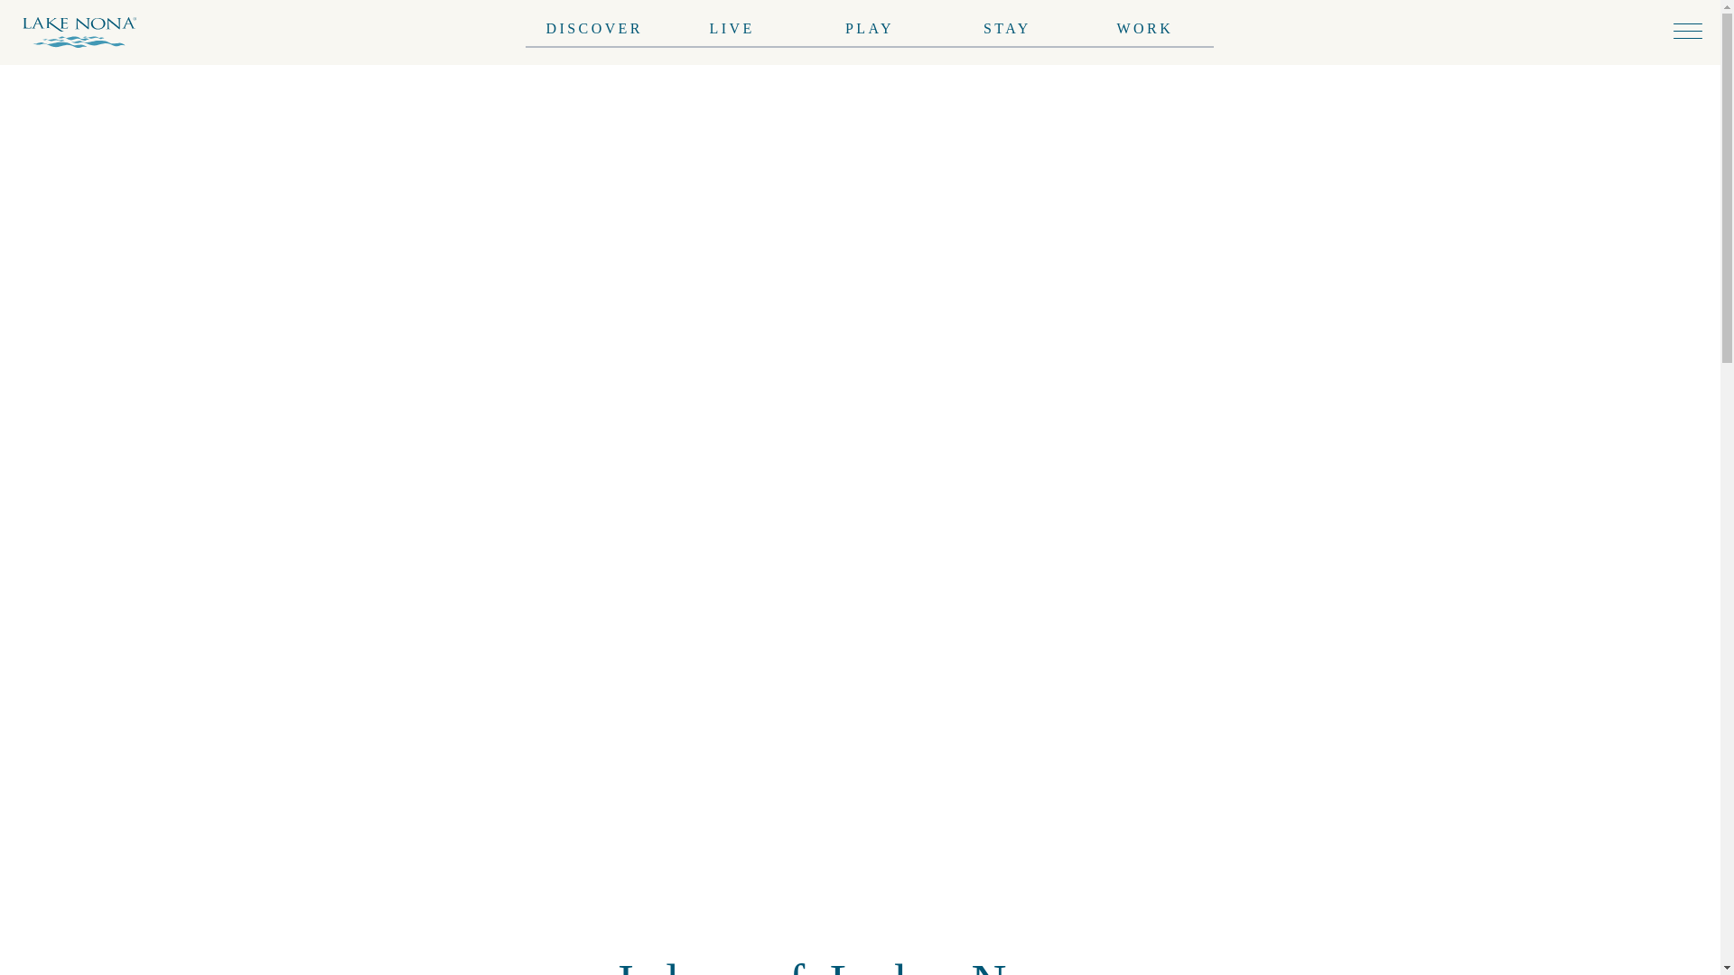 Image resolution: width=1734 pixels, height=975 pixels. Describe the element at coordinates (732, 20) in the screenshot. I see `LIVE` at that location.